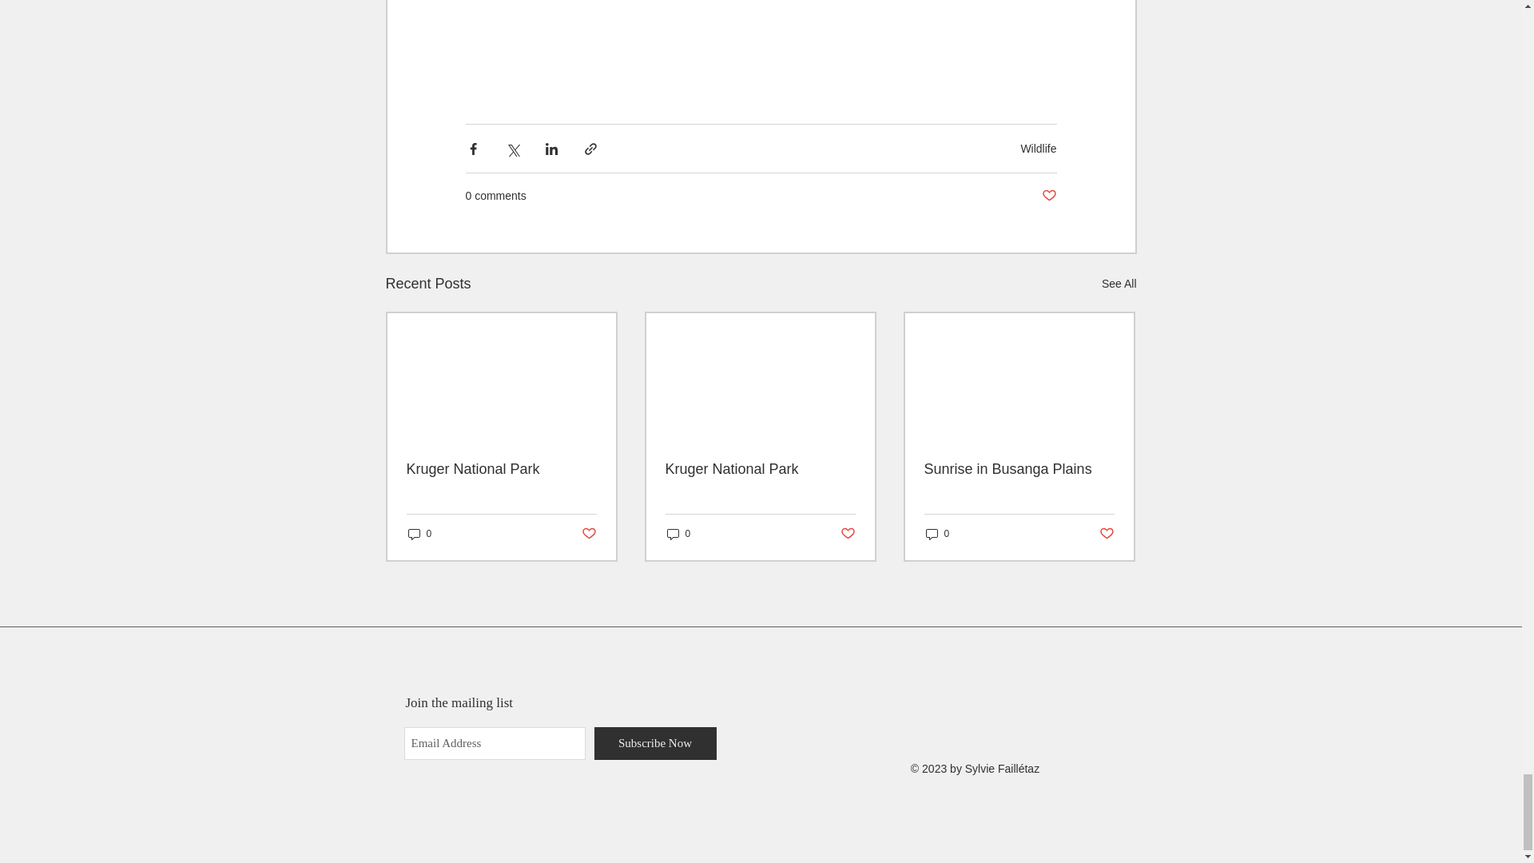 This screenshot has width=1534, height=863. What do you see at coordinates (655, 743) in the screenshot?
I see `Subscribe Now` at bounding box center [655, 743].